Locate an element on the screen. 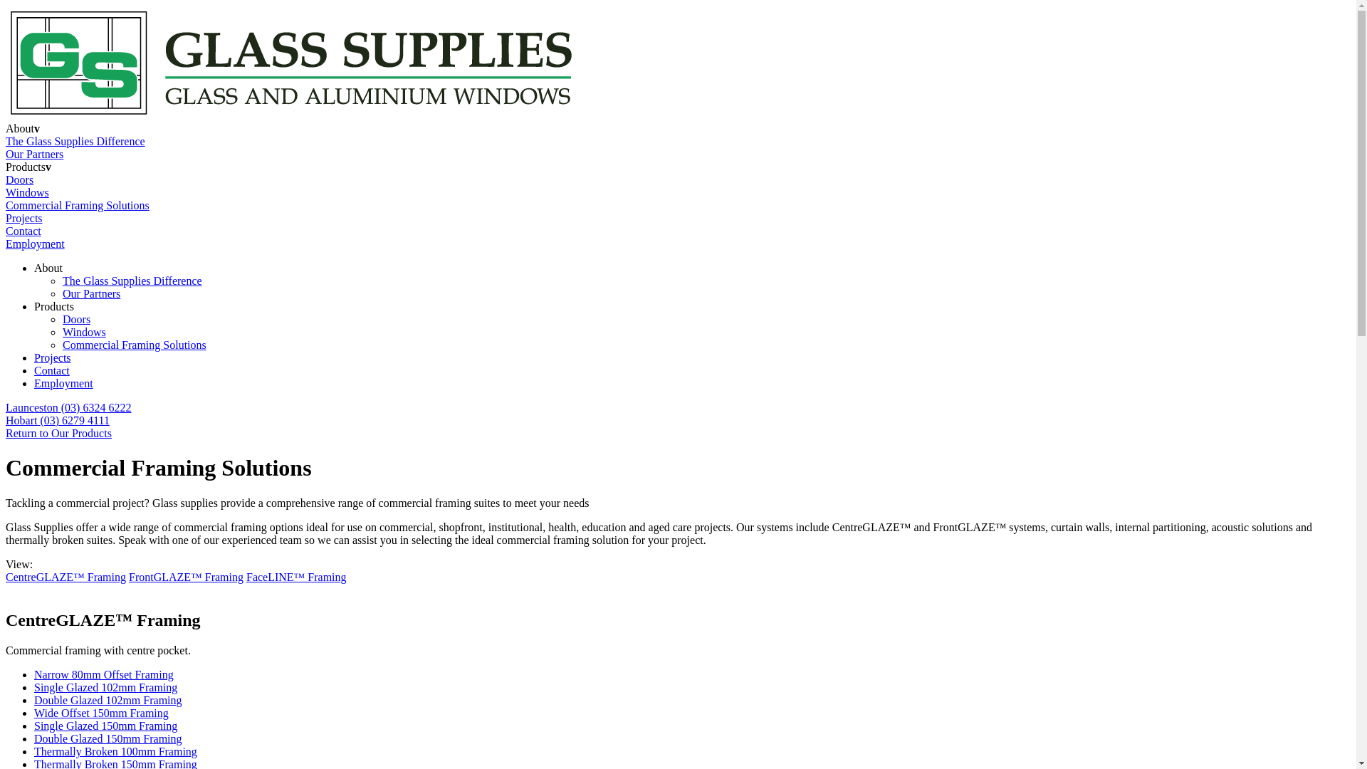 The height and width of the screenshot is (769, 1367). Hobart (03) 6279 4111 is located at coordinates (678, 421).